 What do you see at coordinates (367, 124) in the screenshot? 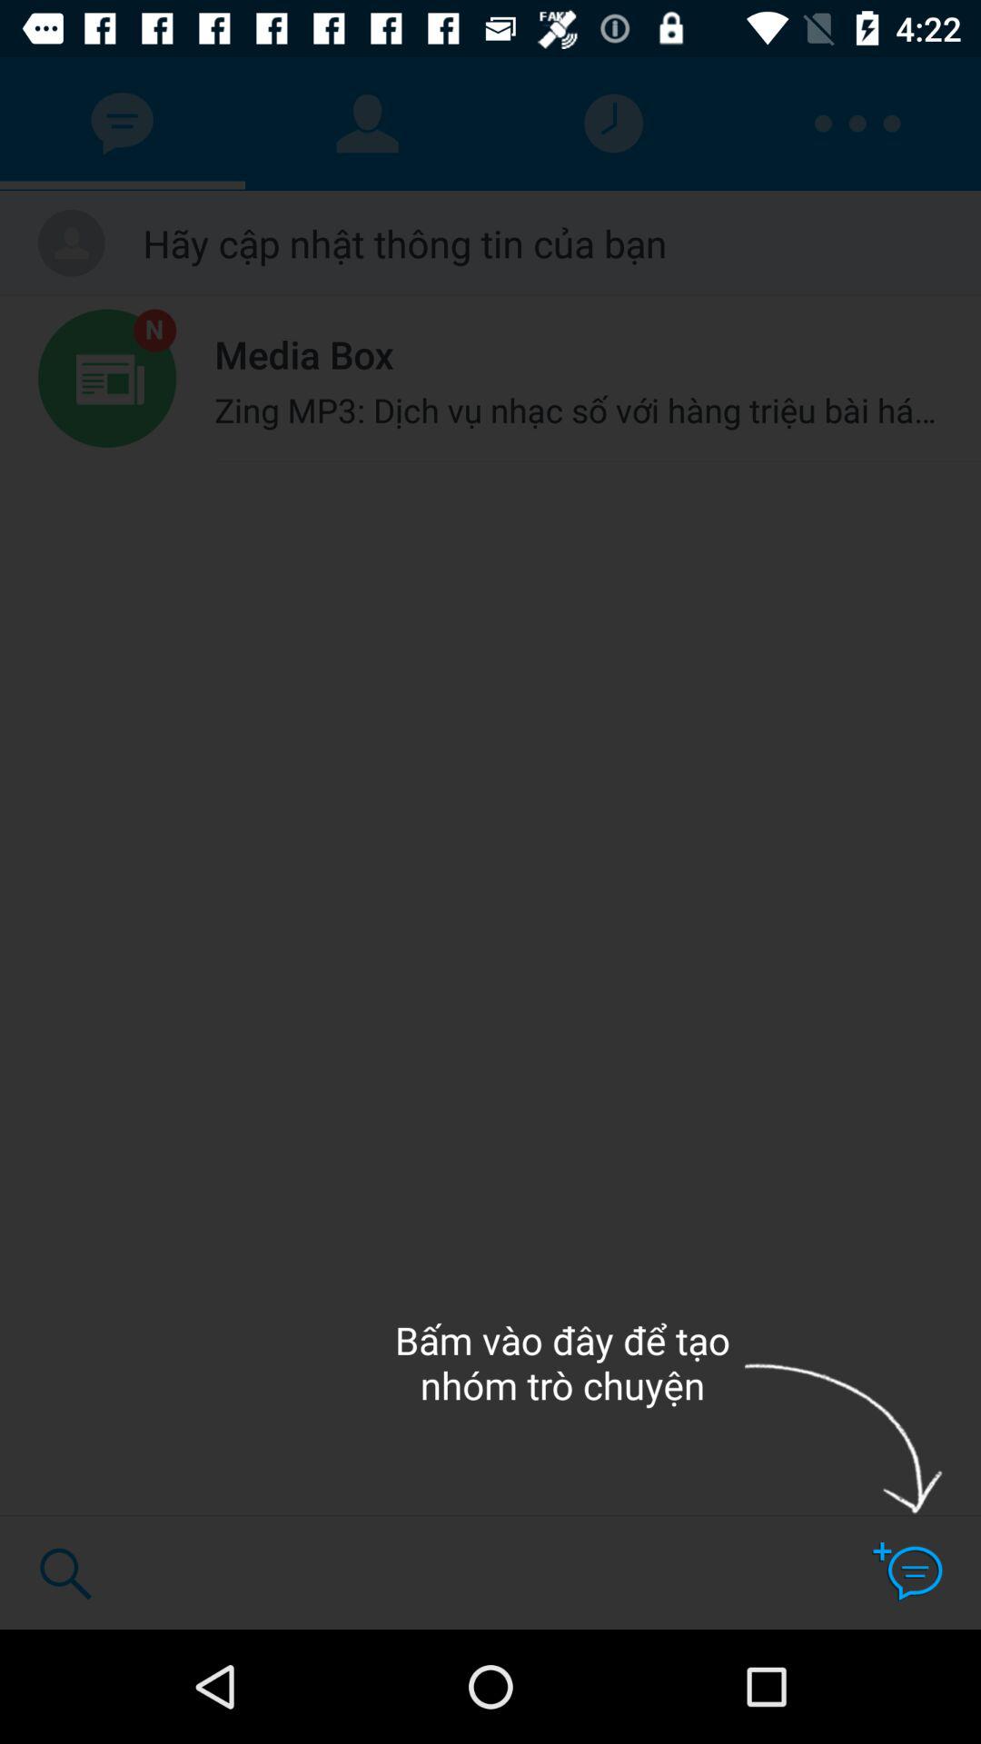
I see `click on the profile icon` at bounding box center [367, 124].